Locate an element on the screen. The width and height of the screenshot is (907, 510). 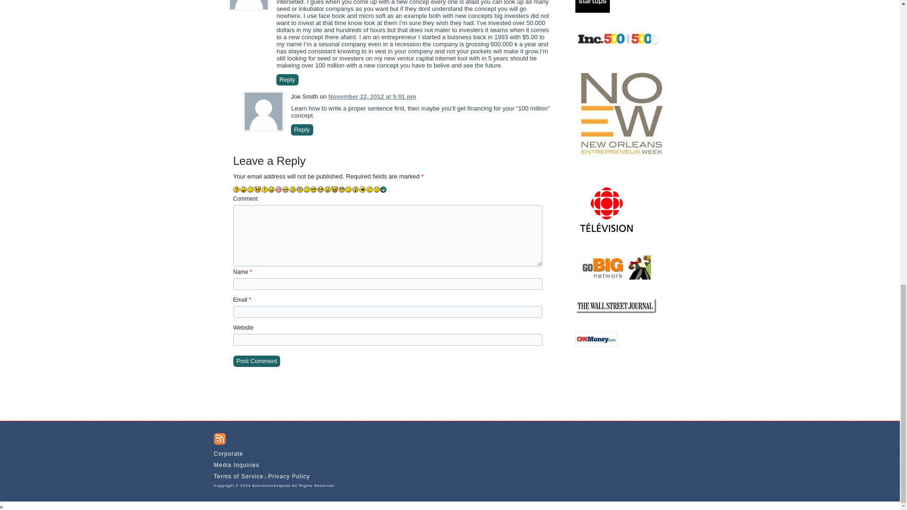
Post Comment is located at coordinates (257, 361).